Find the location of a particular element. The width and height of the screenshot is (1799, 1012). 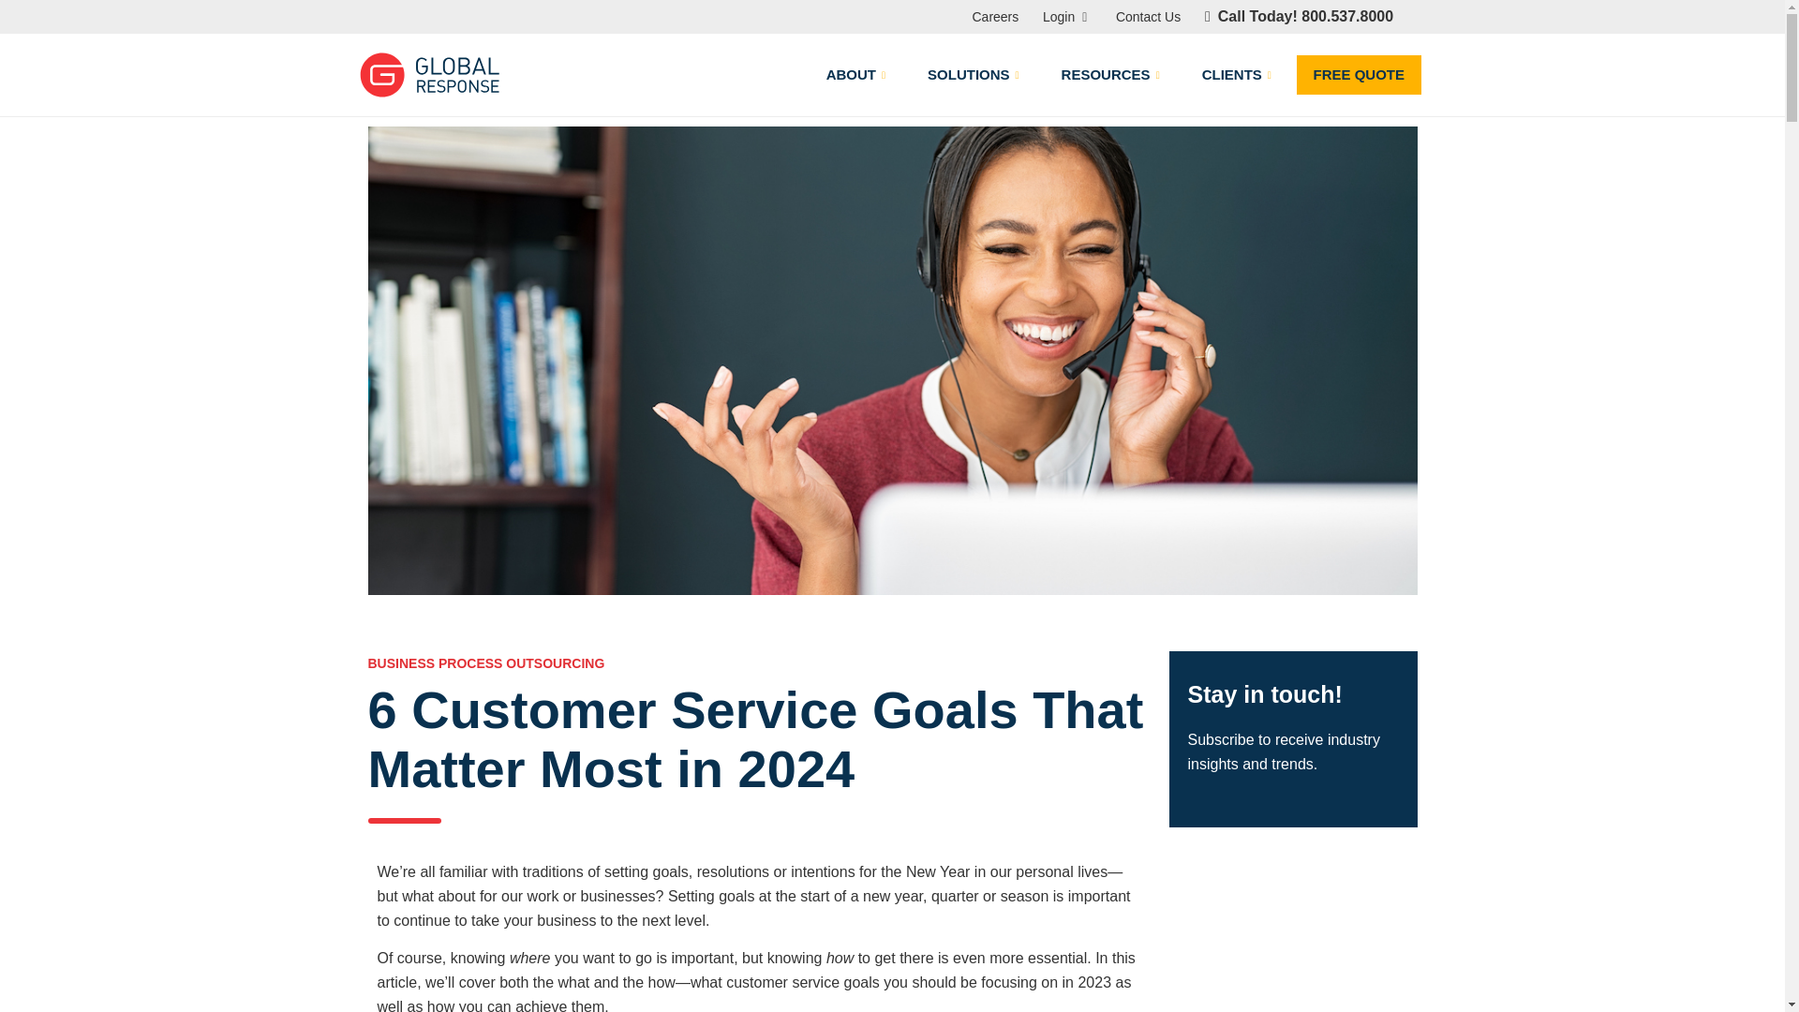

Call Today! 800.537.8000 is located at coordinates (1299, 15).